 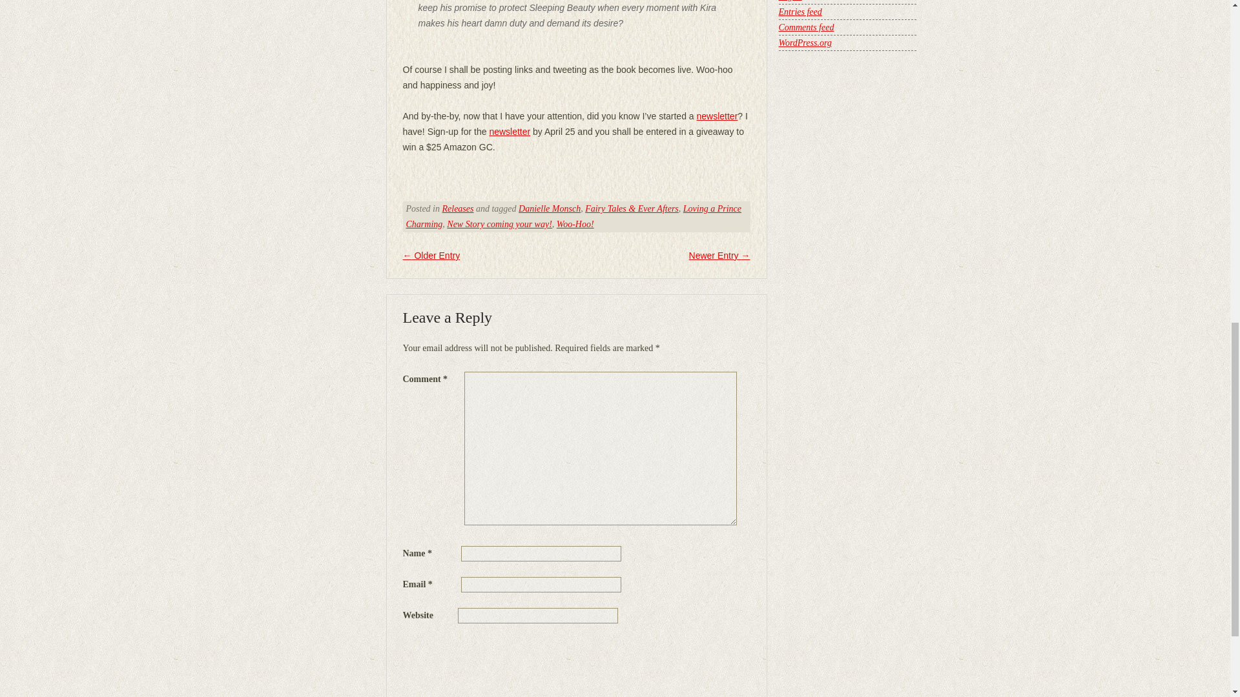 I want to click on newsletter, so click(x=717, y=116).